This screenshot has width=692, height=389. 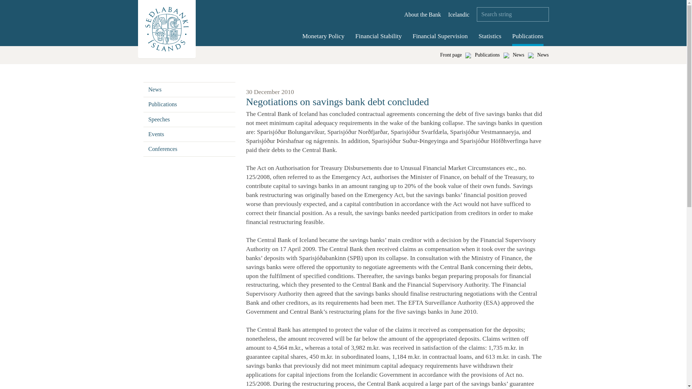 What do you see at coordinates (513, 14) in the screenshot?
I see `Search string` at bounding box center [513, 14].